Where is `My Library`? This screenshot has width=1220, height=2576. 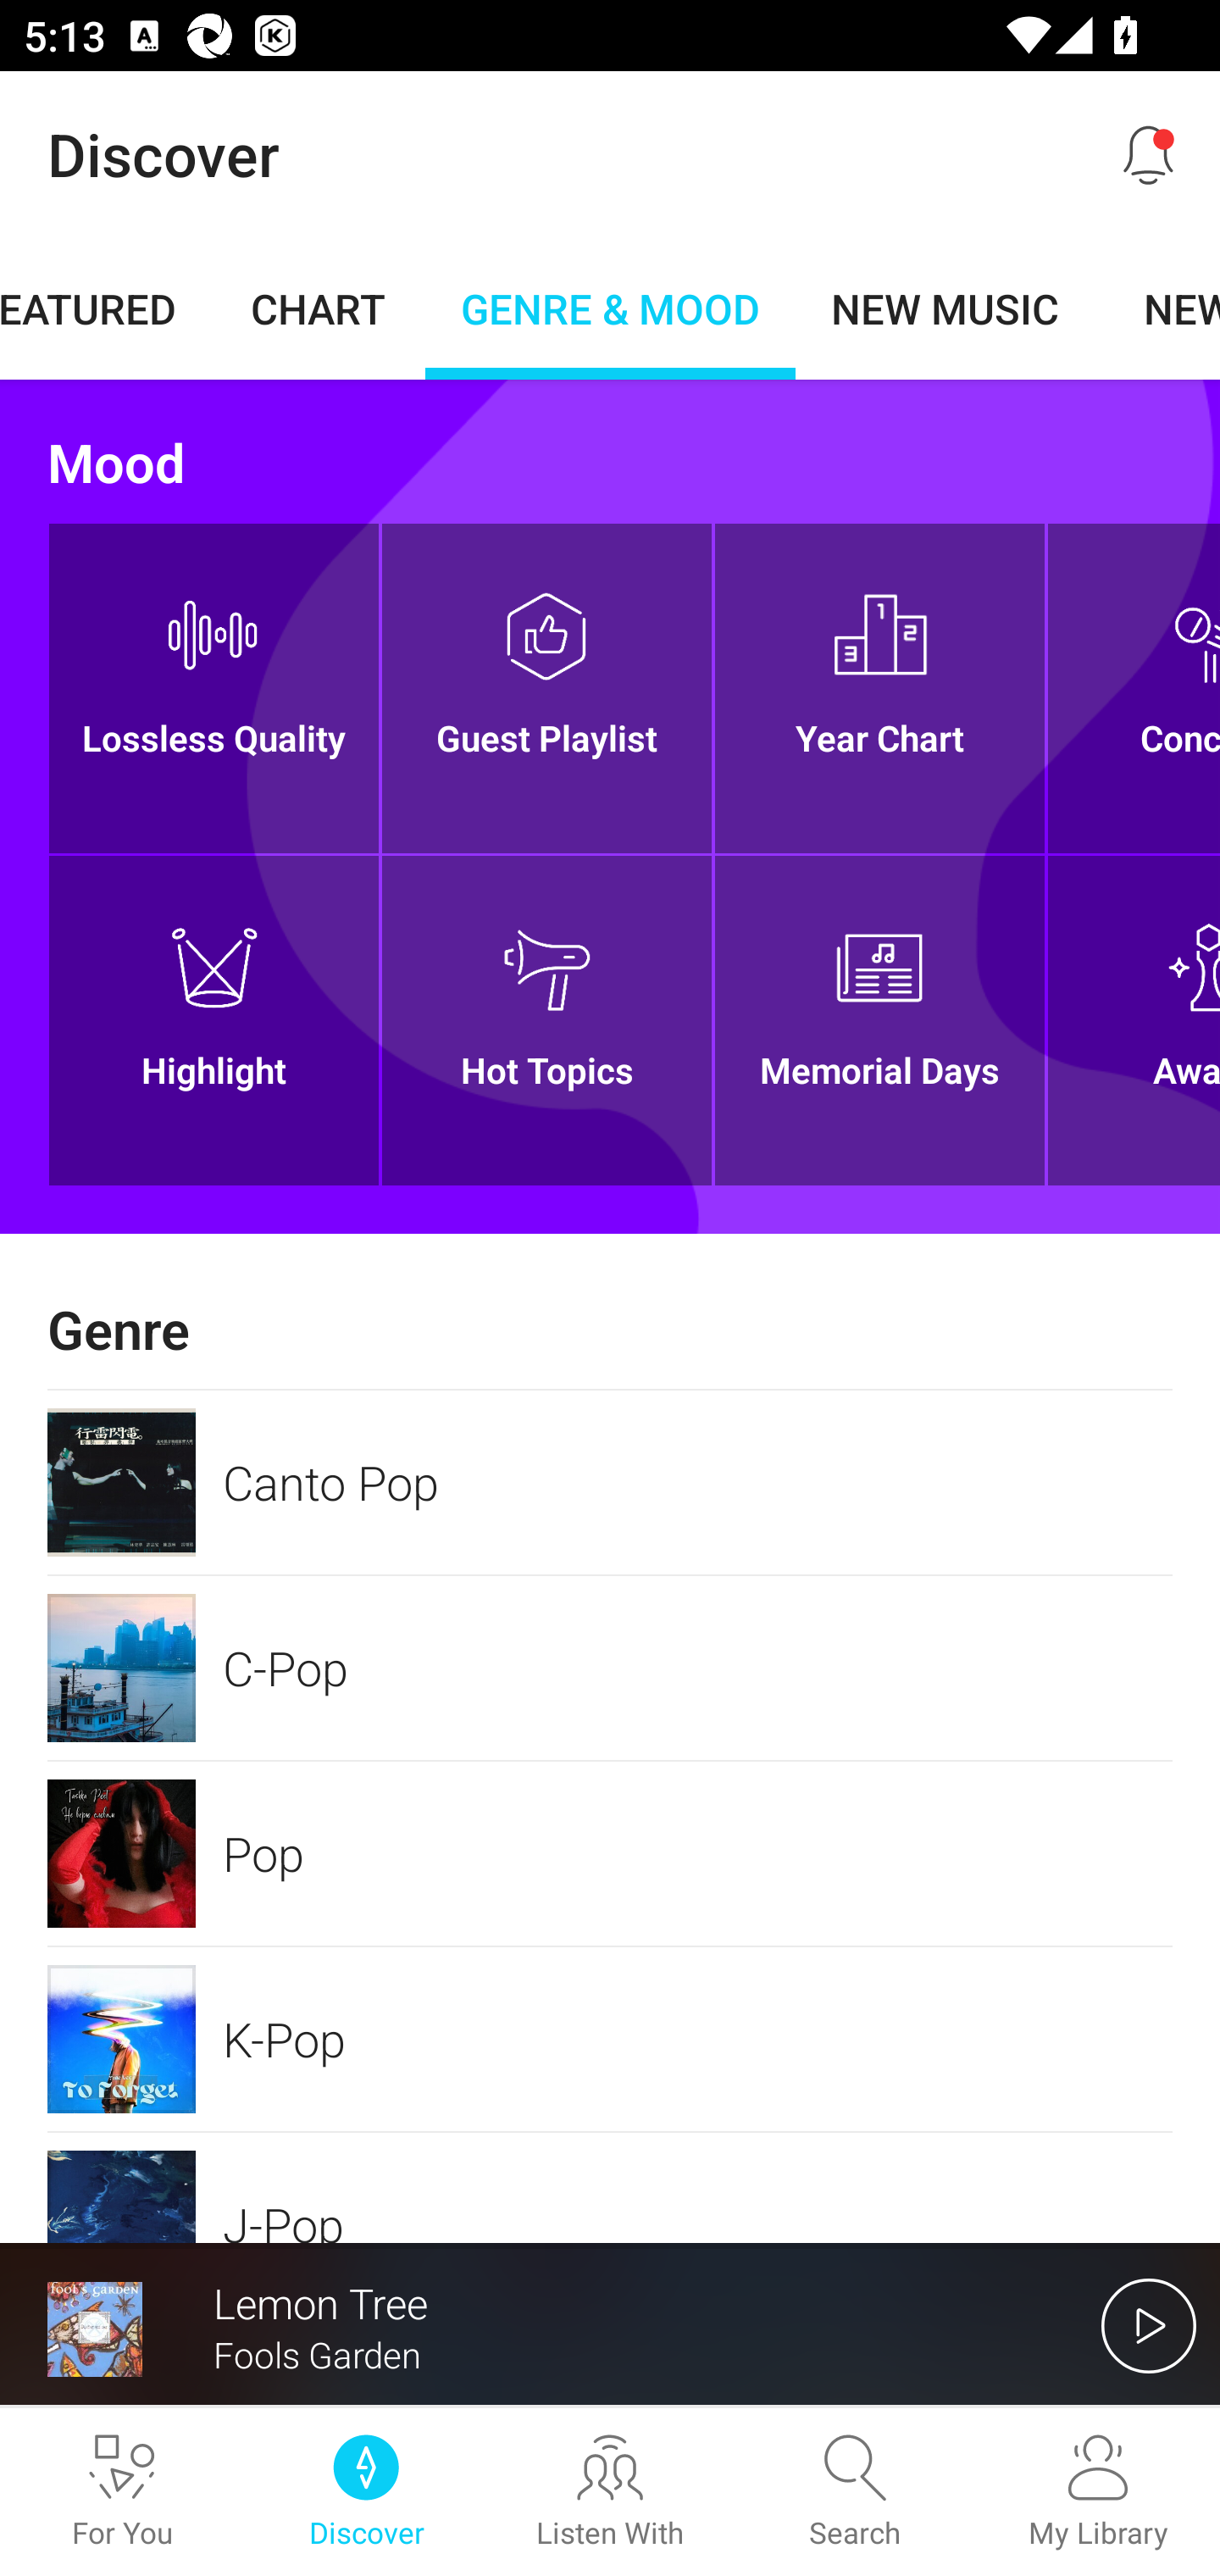 My Library is located at coordinates (1098, 2492).